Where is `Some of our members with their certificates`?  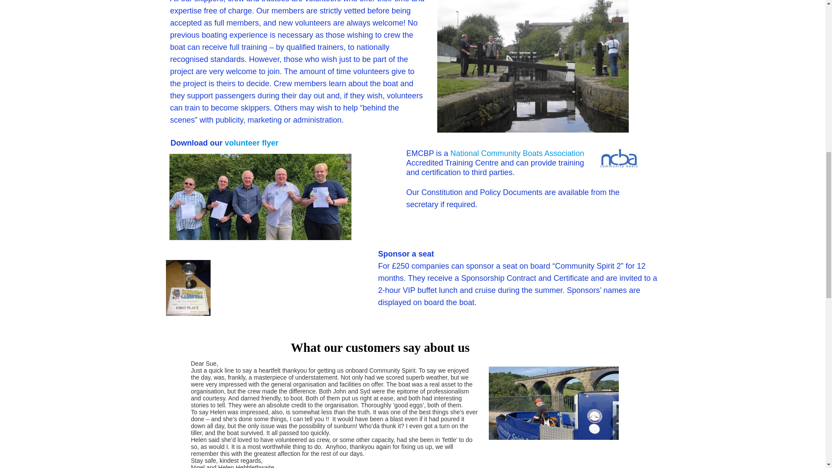
Some of our members with their certificates is located at coordinates (260, 197).